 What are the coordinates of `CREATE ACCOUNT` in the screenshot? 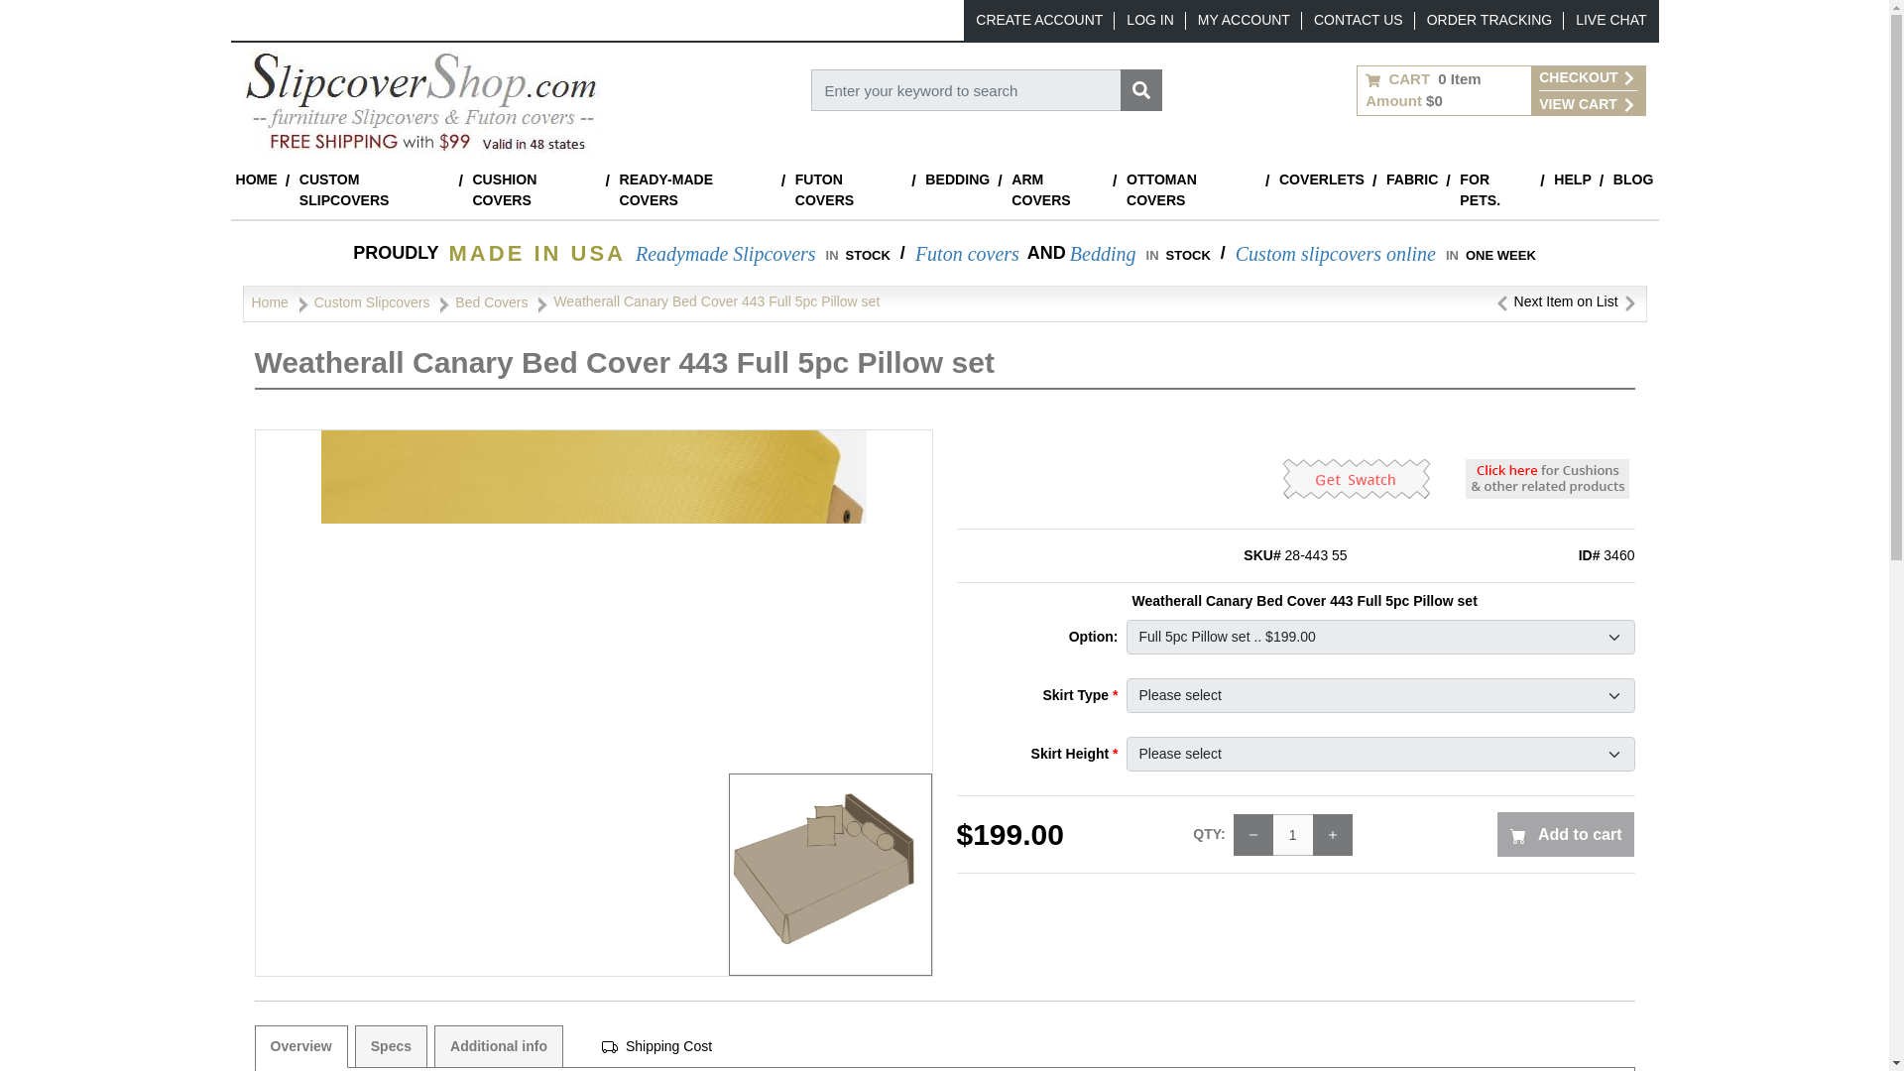 It's located at (1038, 20).